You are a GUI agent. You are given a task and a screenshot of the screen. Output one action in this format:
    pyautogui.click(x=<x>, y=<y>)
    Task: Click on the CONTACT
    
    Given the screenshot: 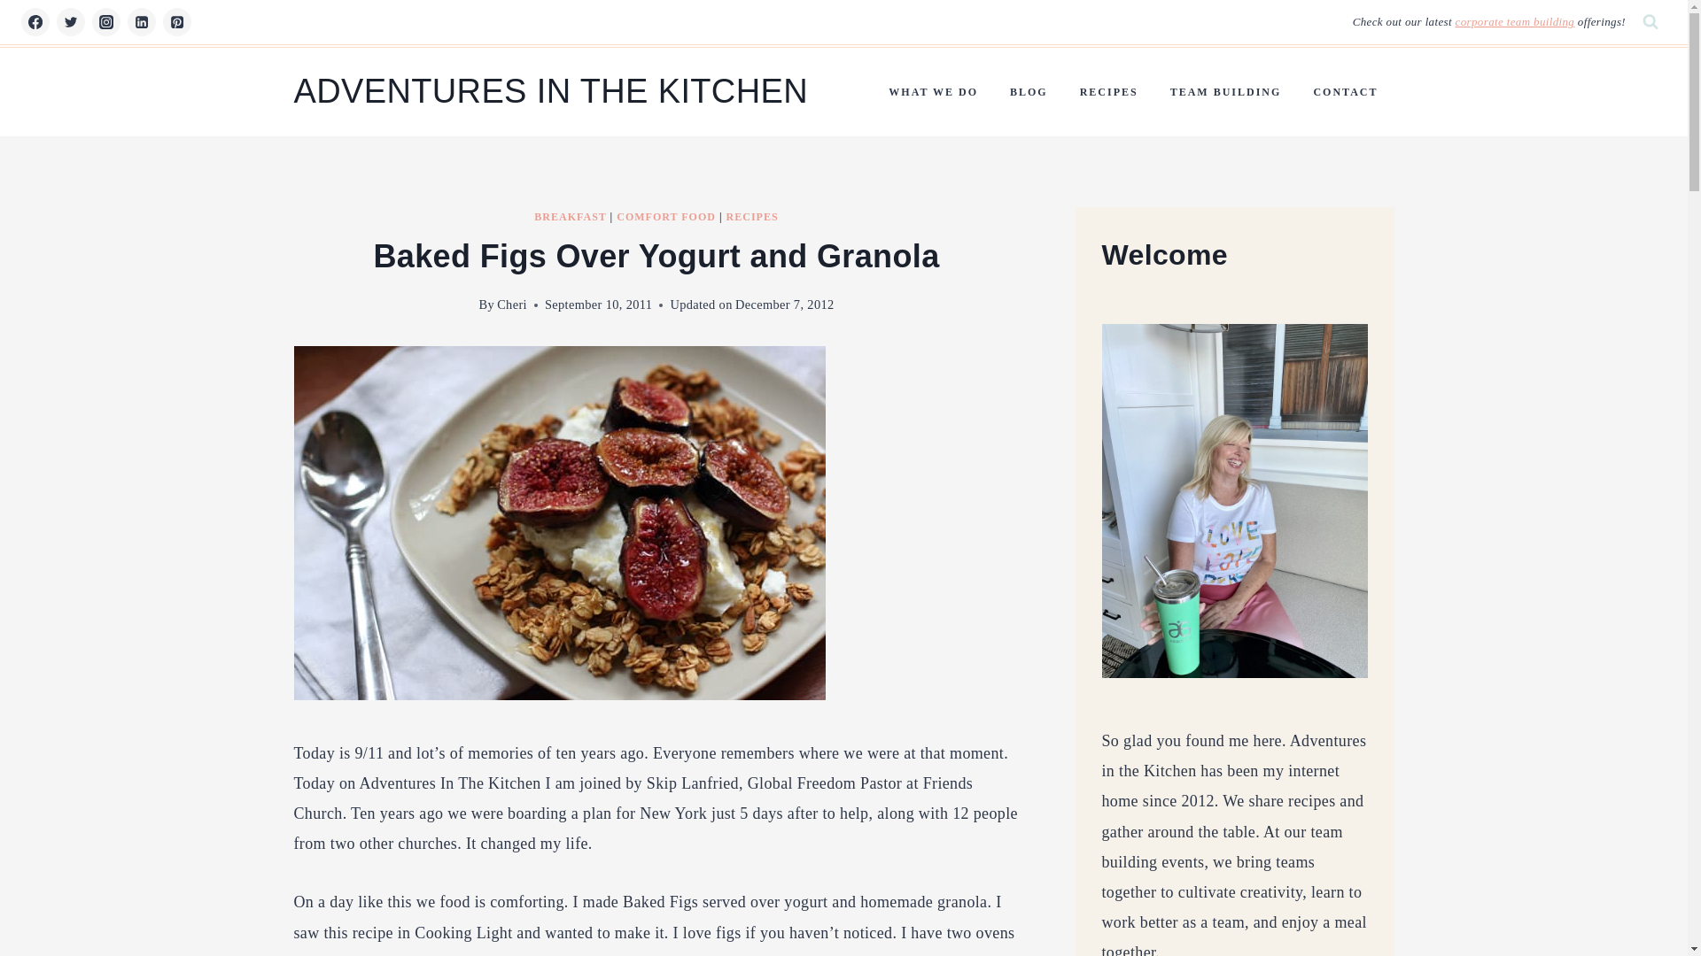 What is the action you would take?
    pyautogui.click(x=1345, y=92)
    